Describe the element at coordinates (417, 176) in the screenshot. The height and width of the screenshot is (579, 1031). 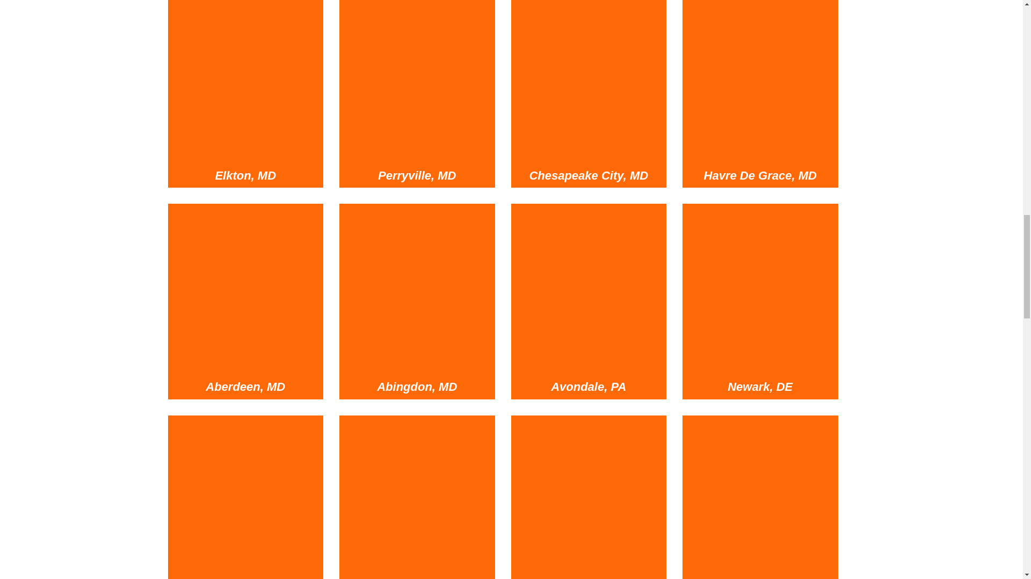
I see `Perryville, MD` at that location.